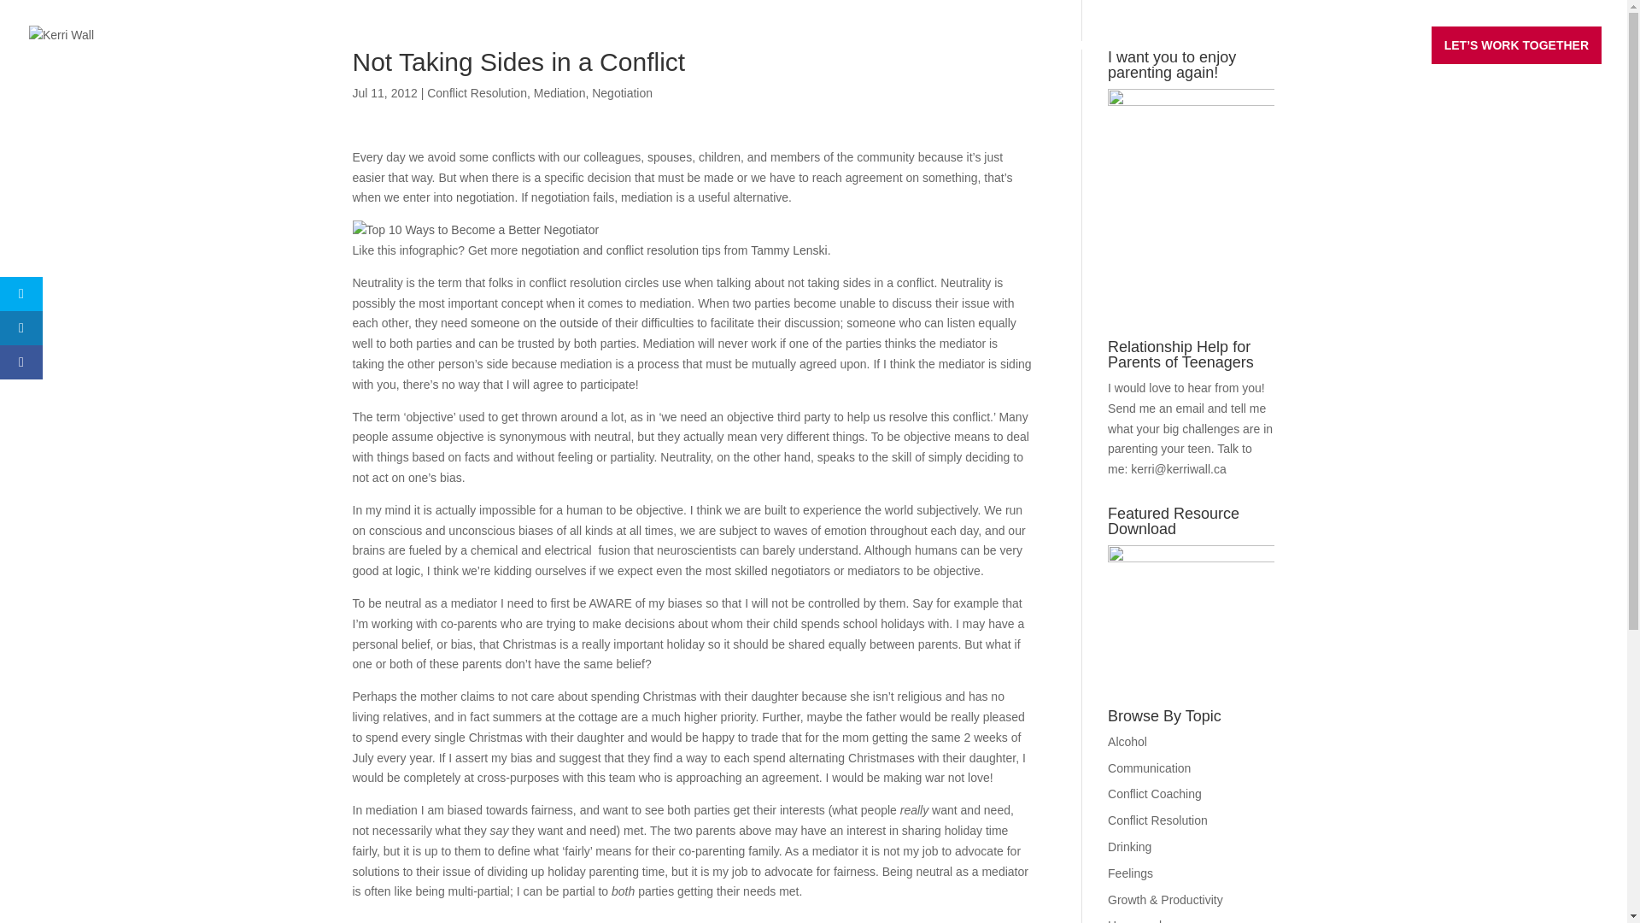 This screenshot has width=1640, height=923. Describe the element at coordinates (1380, 58) in the screenshot. I see `CONTACT` at that location.